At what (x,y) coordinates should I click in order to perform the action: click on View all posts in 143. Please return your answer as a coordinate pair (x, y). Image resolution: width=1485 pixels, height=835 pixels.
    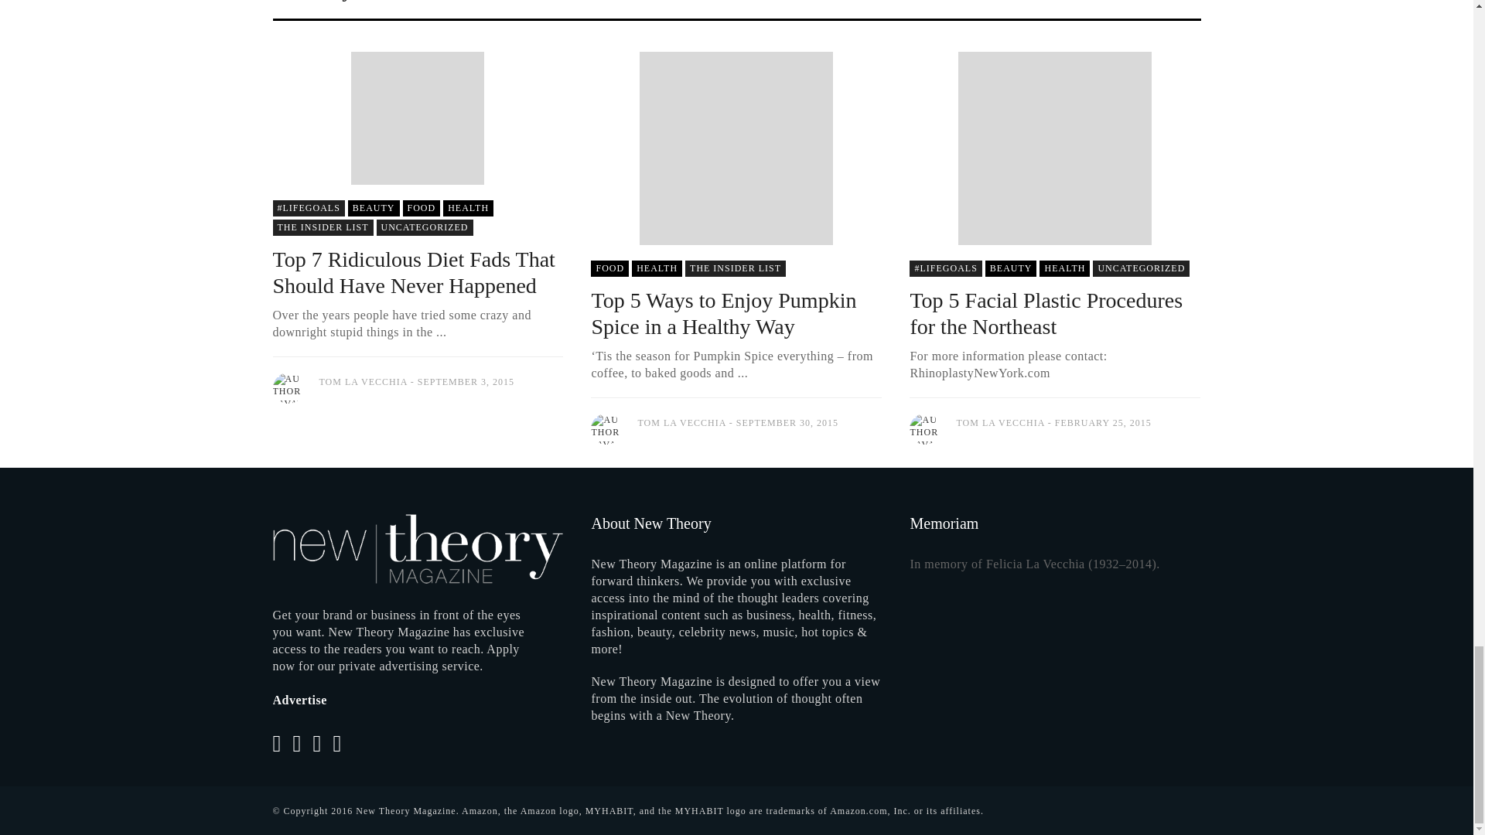
    Looking at the image, I should click on (308, 208).